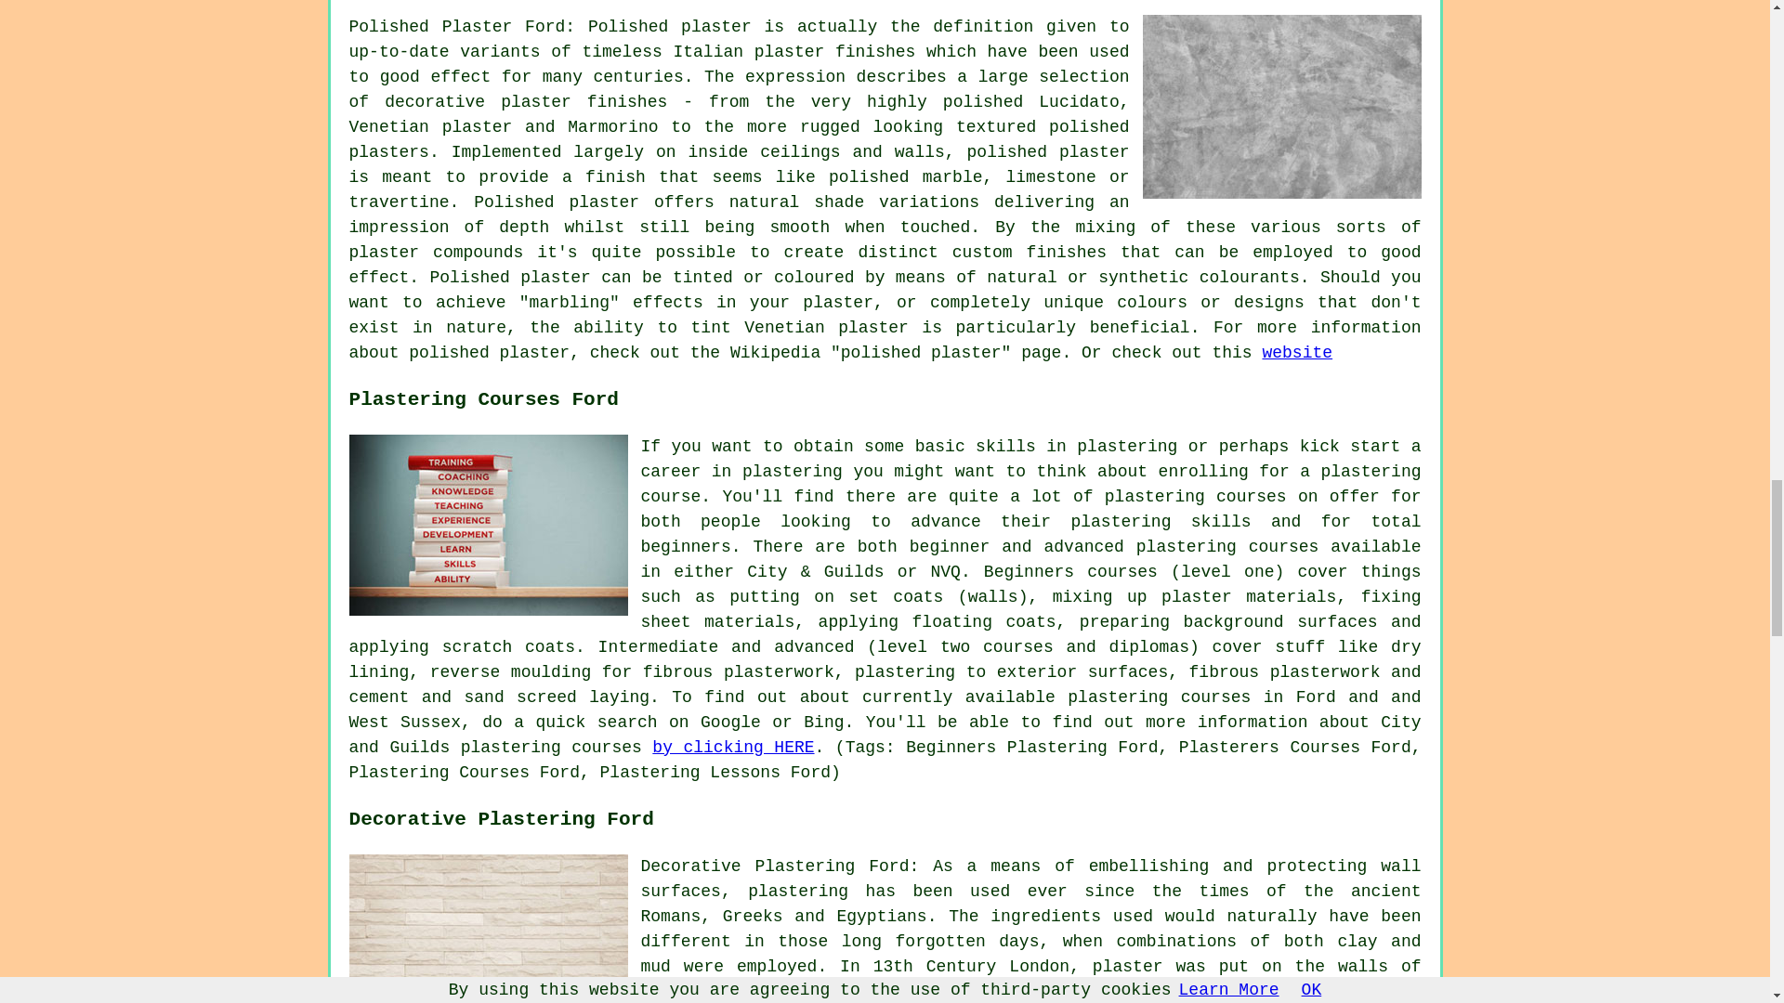 The height and width of the screenshot is (1003, 1784). I want to click on Plastering Courses Ford West Sussex, so click(489, 525).